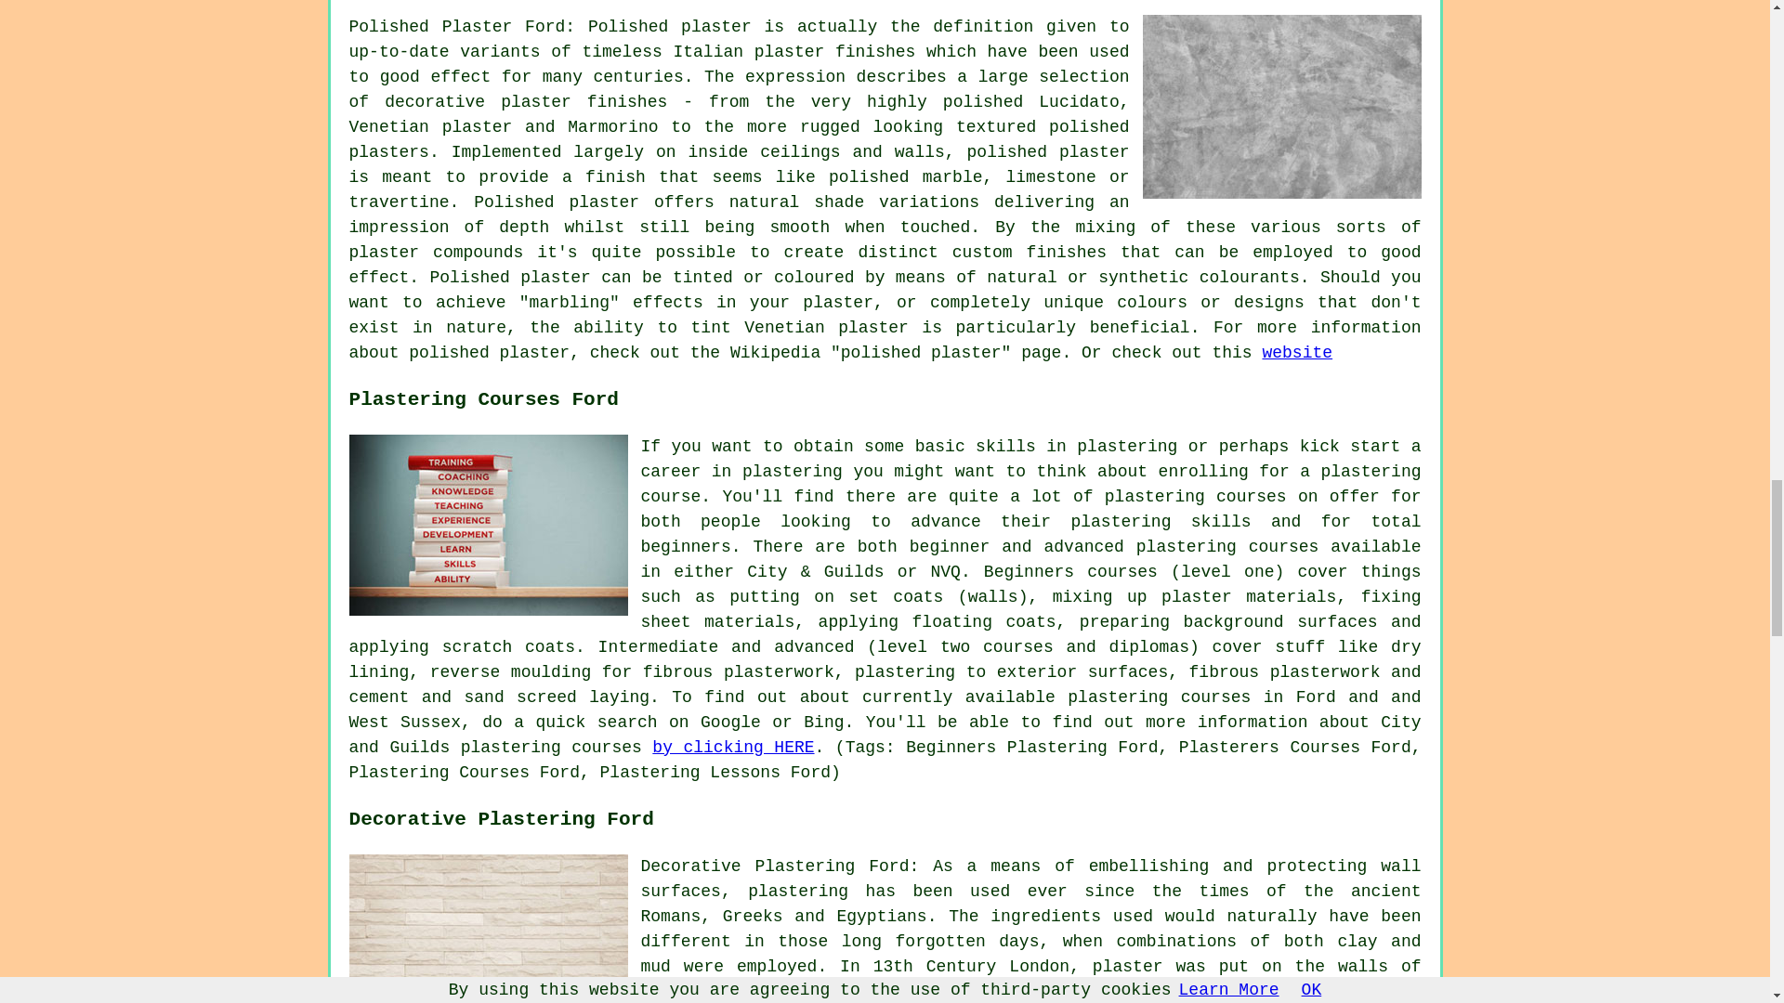 The height and width of the screenshot is (1003, 1784). I want to click on Plastering Courses Ford West Sussex, so click(489, 525).